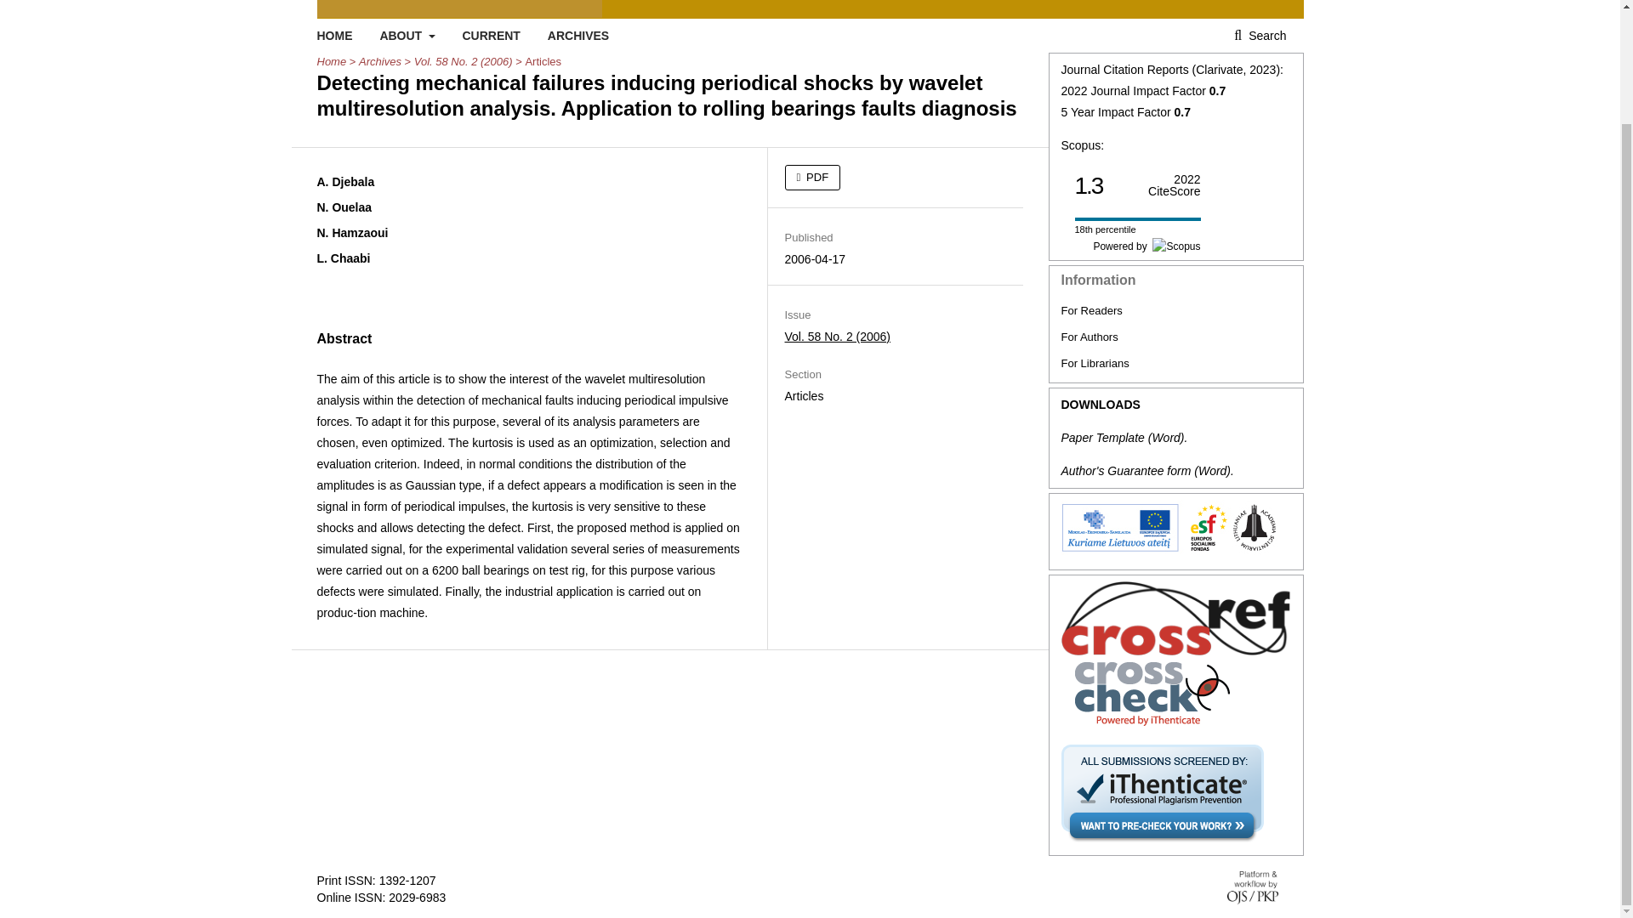 This screenshot has width=1633, height=918. What do you see at coordinates (1095, 364) in the screenshot?
I see `For Librarians` at bounding box center [1095, 364].